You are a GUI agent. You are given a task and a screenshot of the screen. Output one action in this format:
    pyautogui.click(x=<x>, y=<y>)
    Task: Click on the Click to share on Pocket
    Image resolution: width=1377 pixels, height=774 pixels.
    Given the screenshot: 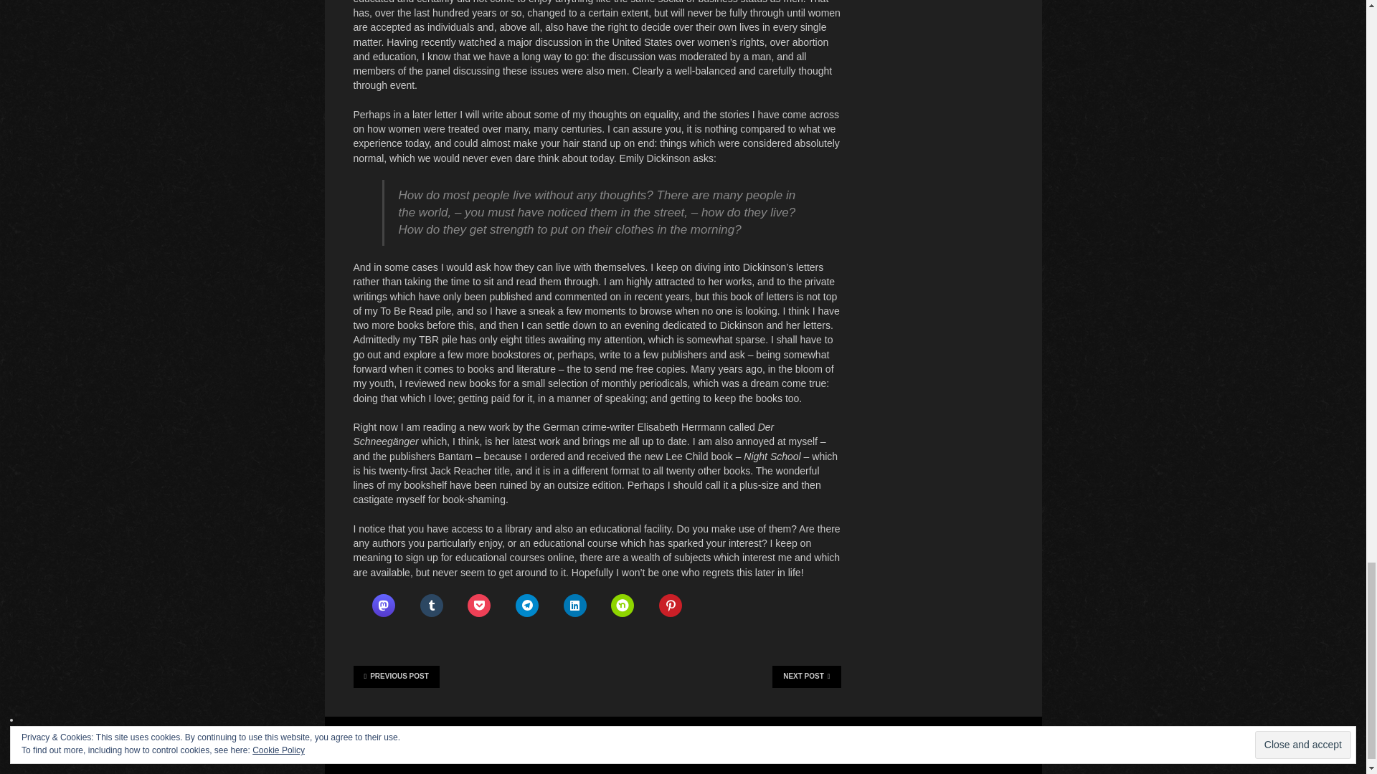 What is the action you would take?
    pyautogui.click(x=479, y=605)
    